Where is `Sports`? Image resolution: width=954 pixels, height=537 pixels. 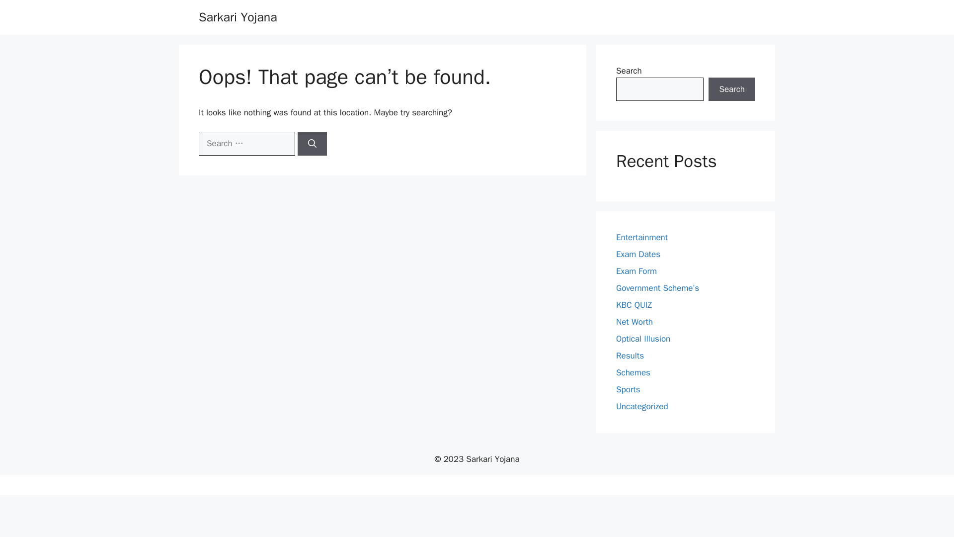 Sports is located at coordinates (628, 389).